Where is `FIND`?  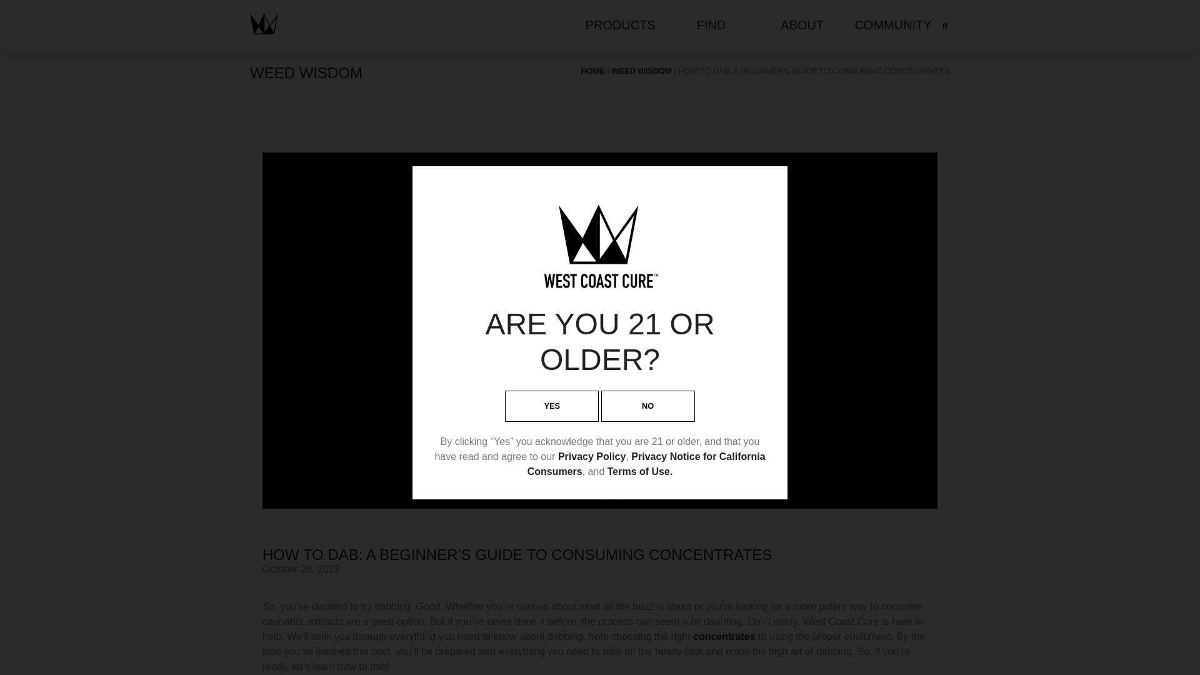 FIND is located at coordinates (711, 25).